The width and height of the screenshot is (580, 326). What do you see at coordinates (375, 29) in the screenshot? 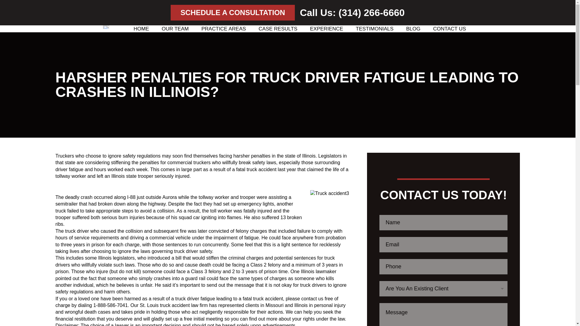
I see `TESTIMONIALS` at bounding box center [375, 29].